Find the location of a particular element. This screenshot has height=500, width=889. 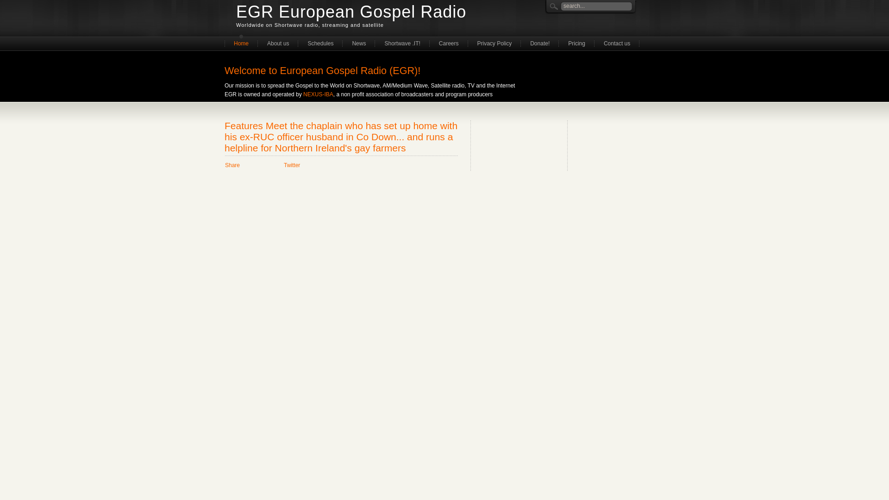

Share is located at coordinates (232, 165).